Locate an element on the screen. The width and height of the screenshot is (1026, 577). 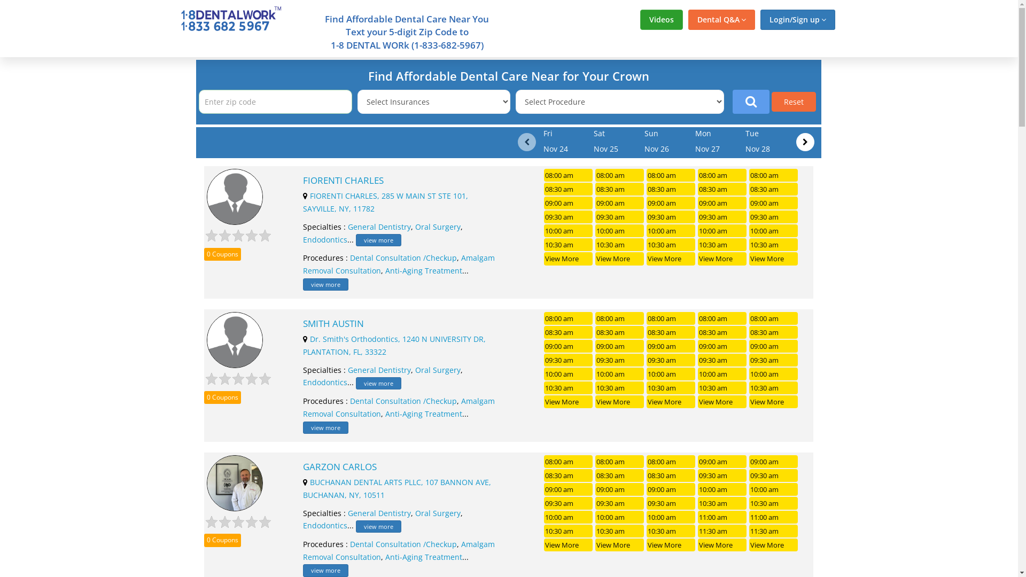
11:30 am is located at coordinates (774, 531).